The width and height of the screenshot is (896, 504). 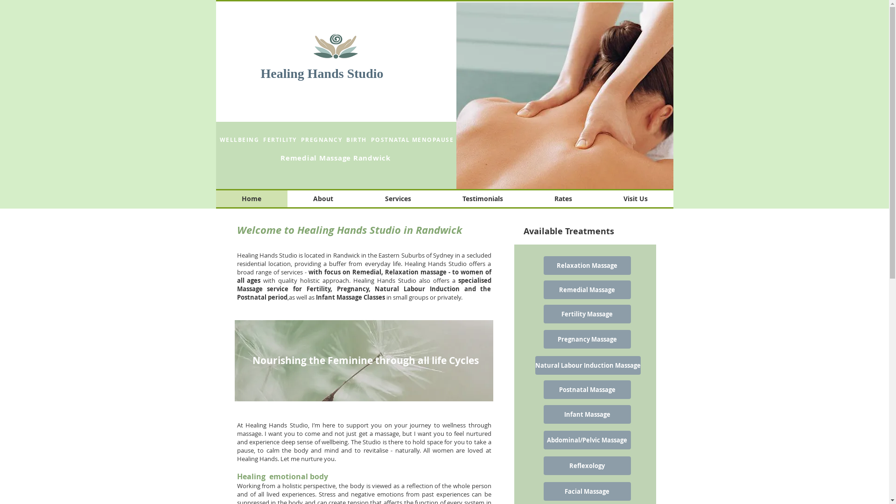 What do you see at coordinates (587, 466) in the screenshot?
I see `Reflexology` at bounding box center [587, 466].